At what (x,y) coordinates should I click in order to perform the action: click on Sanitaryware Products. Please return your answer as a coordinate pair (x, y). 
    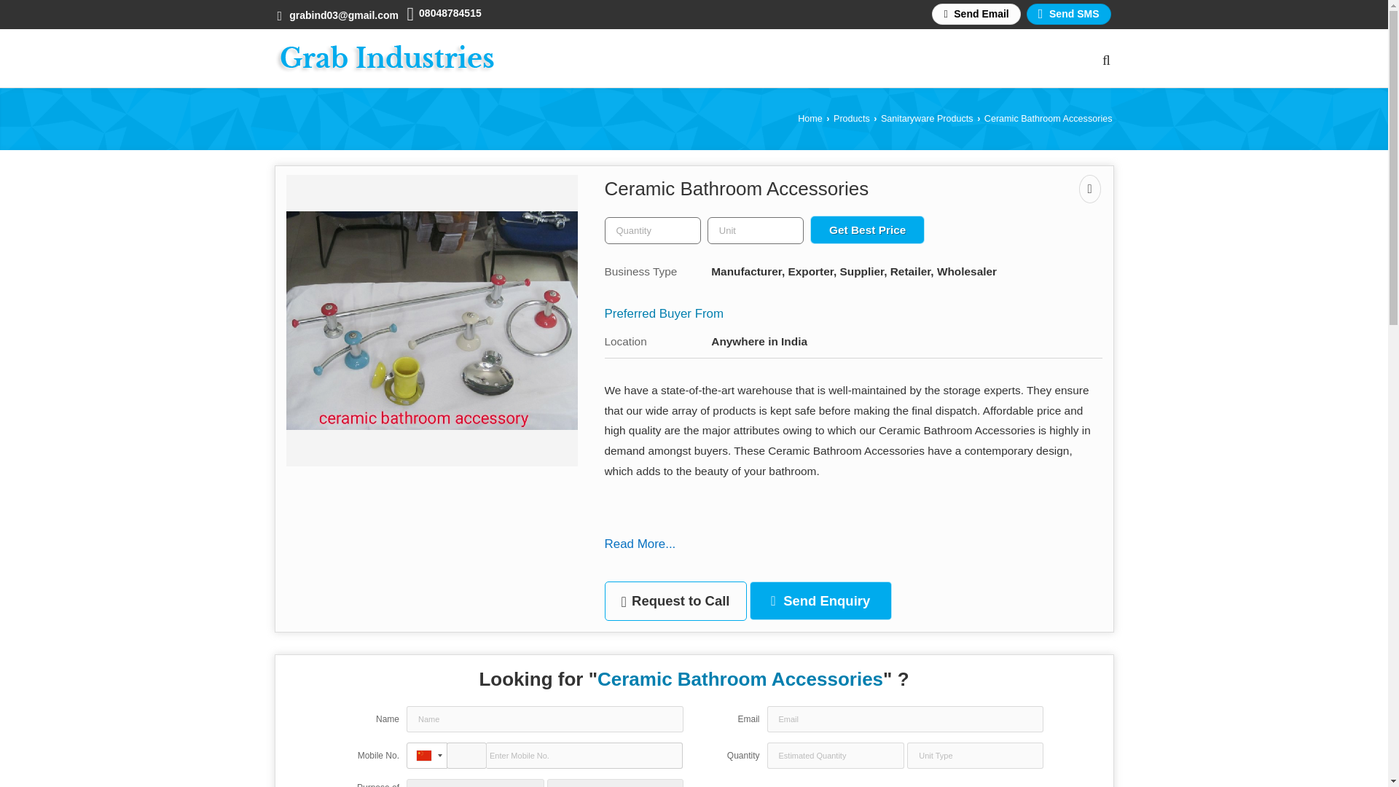
    Looking at the image, I should click on (927, 118).